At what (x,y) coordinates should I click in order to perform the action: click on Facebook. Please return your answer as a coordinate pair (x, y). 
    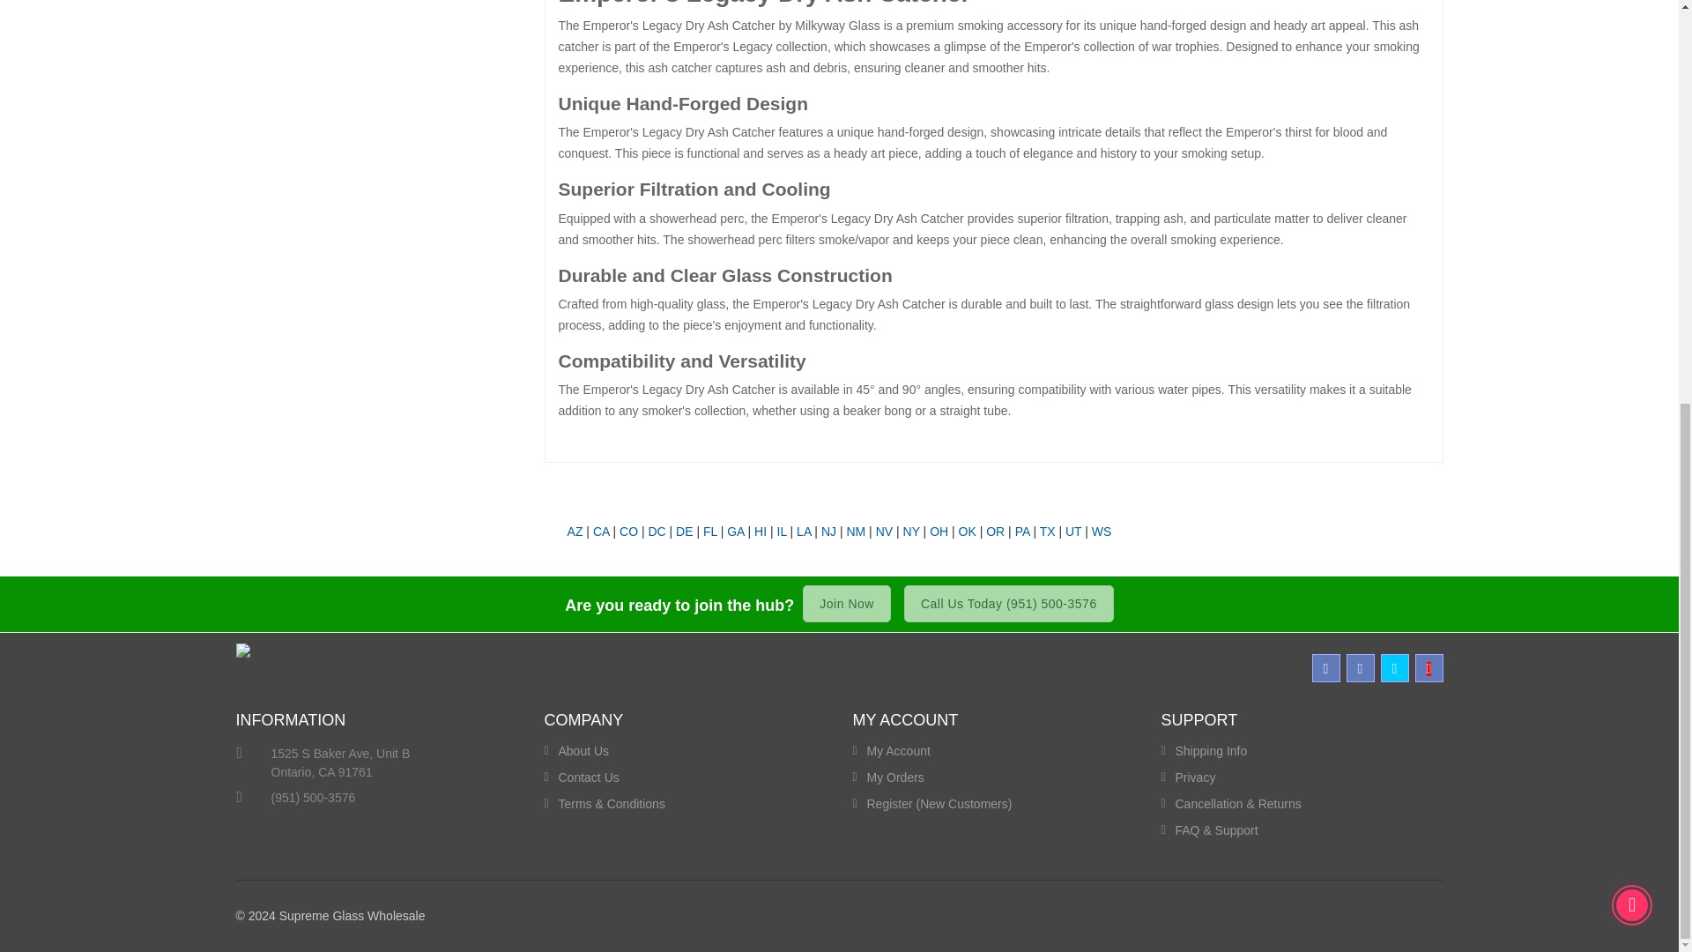
    Looking at the image, I should click on (1325, 668).